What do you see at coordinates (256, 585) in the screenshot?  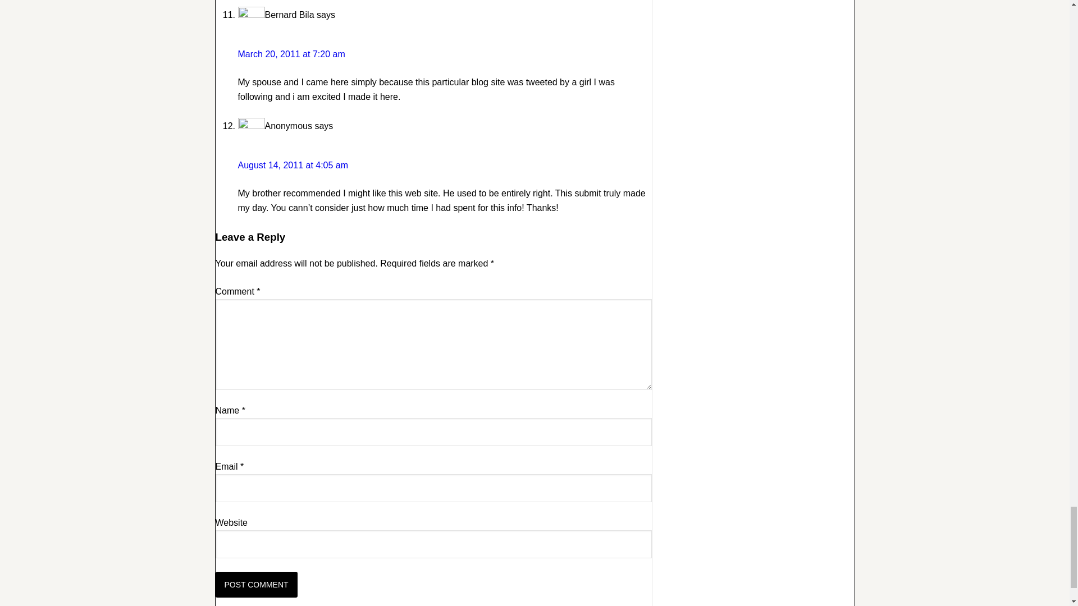 I see `Post Comment` at bounding box center [256, 585].